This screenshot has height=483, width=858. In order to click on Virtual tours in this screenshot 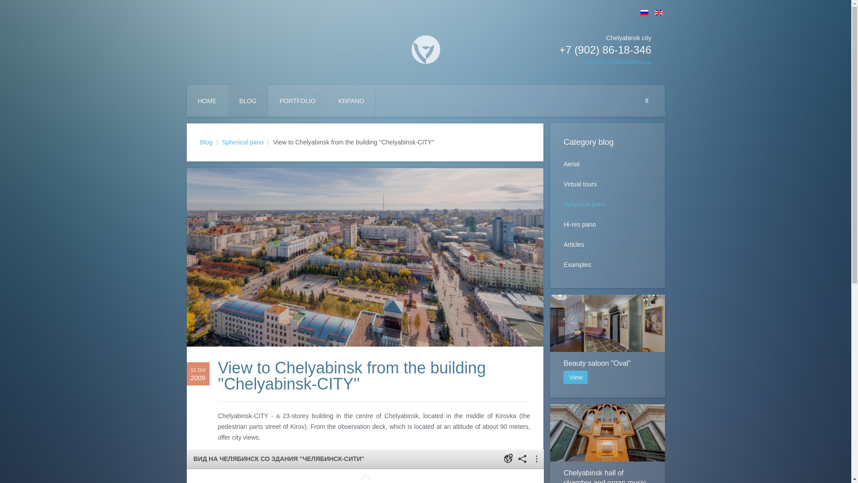, I will do `click(576, 377)`.